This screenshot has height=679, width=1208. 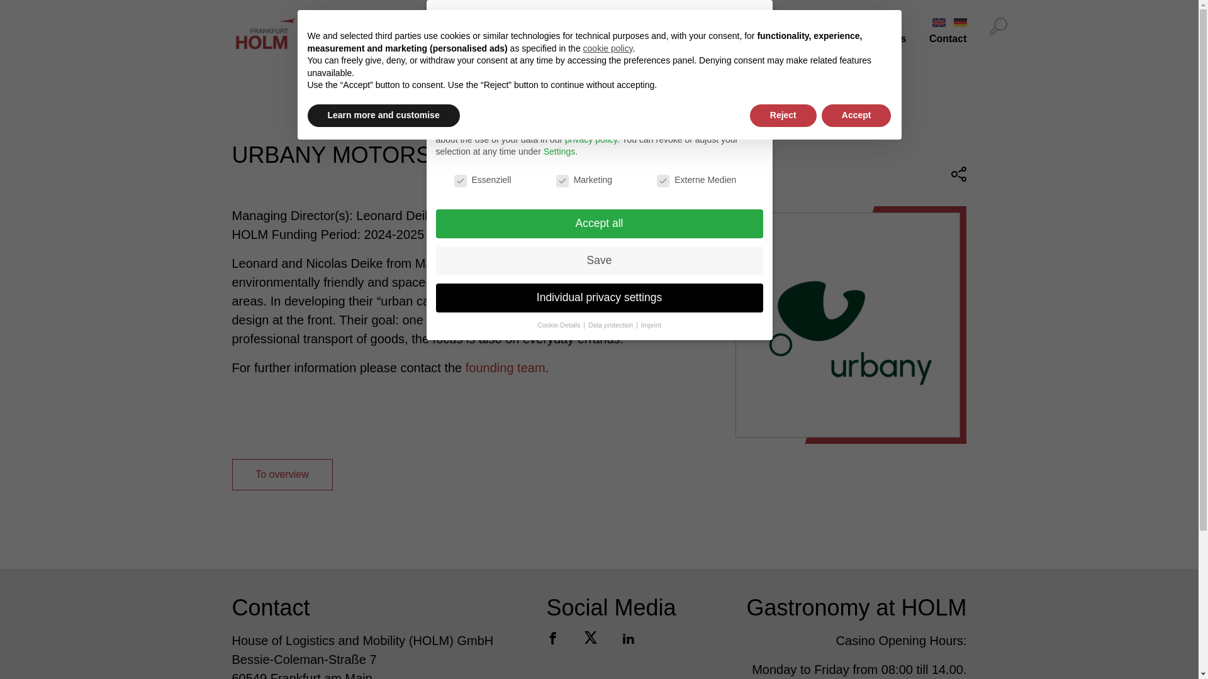 What do you see at coordinates (608, 48) in the screenshot?
I see `cookie policy` at bounding box center [608, 48].